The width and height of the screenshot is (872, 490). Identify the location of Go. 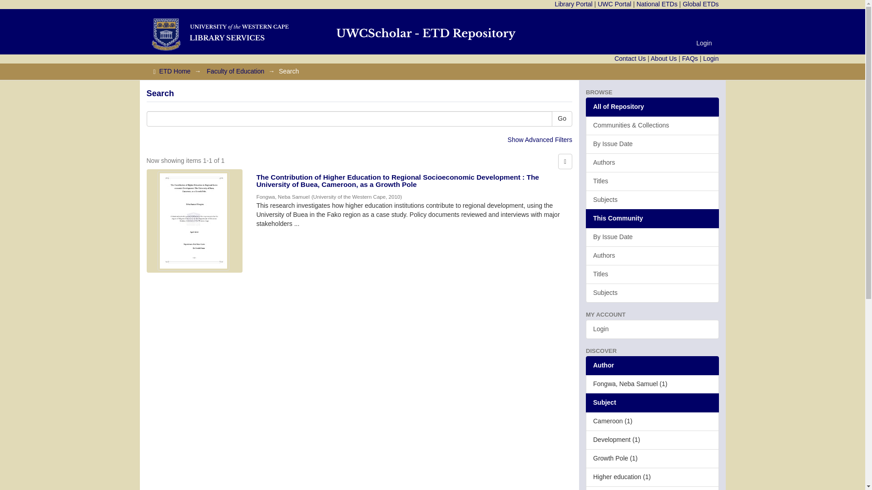
(562, 119).